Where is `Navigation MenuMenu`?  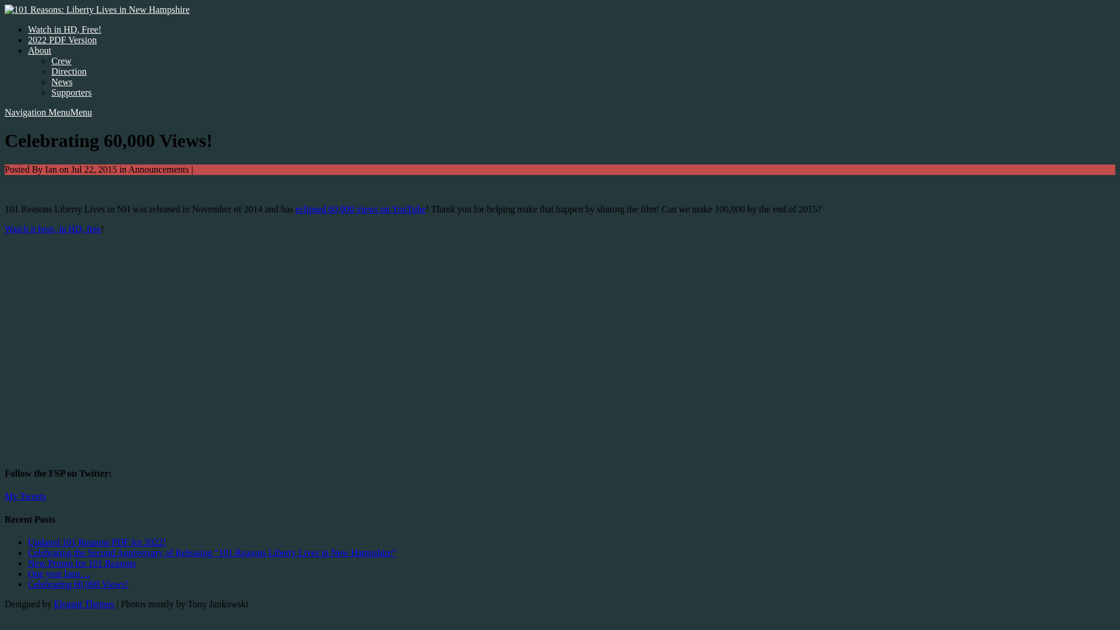 Navigation MenuMenu is located at coordinates (48, 112).